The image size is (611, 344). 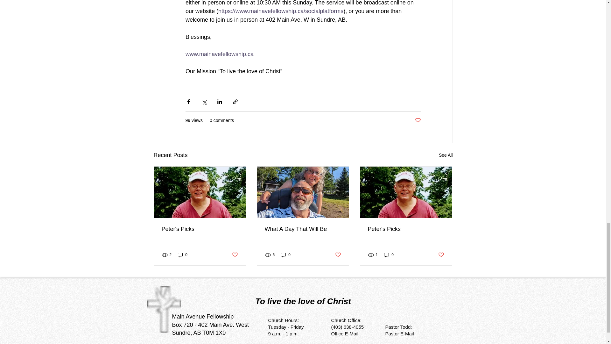 What do you see at coordinates (234, 255) in the screenshot?
I see `Post not marked as liked` at bounding box center [234, 255].